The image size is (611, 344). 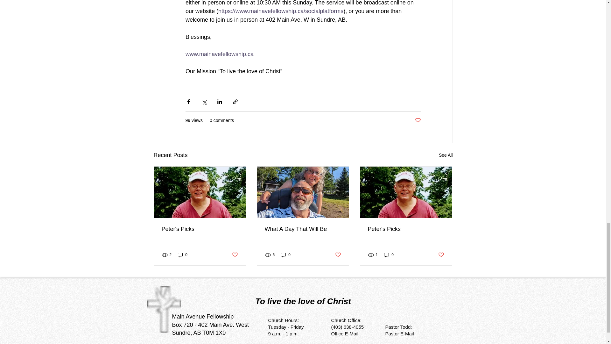 What do you see at coordinates (234, 255) in the screenshot?
I see `Post not marked as liked` at bounding box center [234, 255].